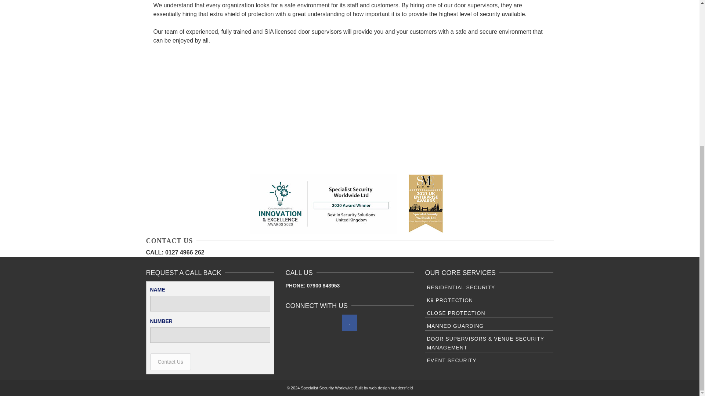 The image size is (705, 396). What do you see at coordinates (489, 312) in the screenshot?
I see `CLOSE PROTECTION` at bounding box center [489, 312].